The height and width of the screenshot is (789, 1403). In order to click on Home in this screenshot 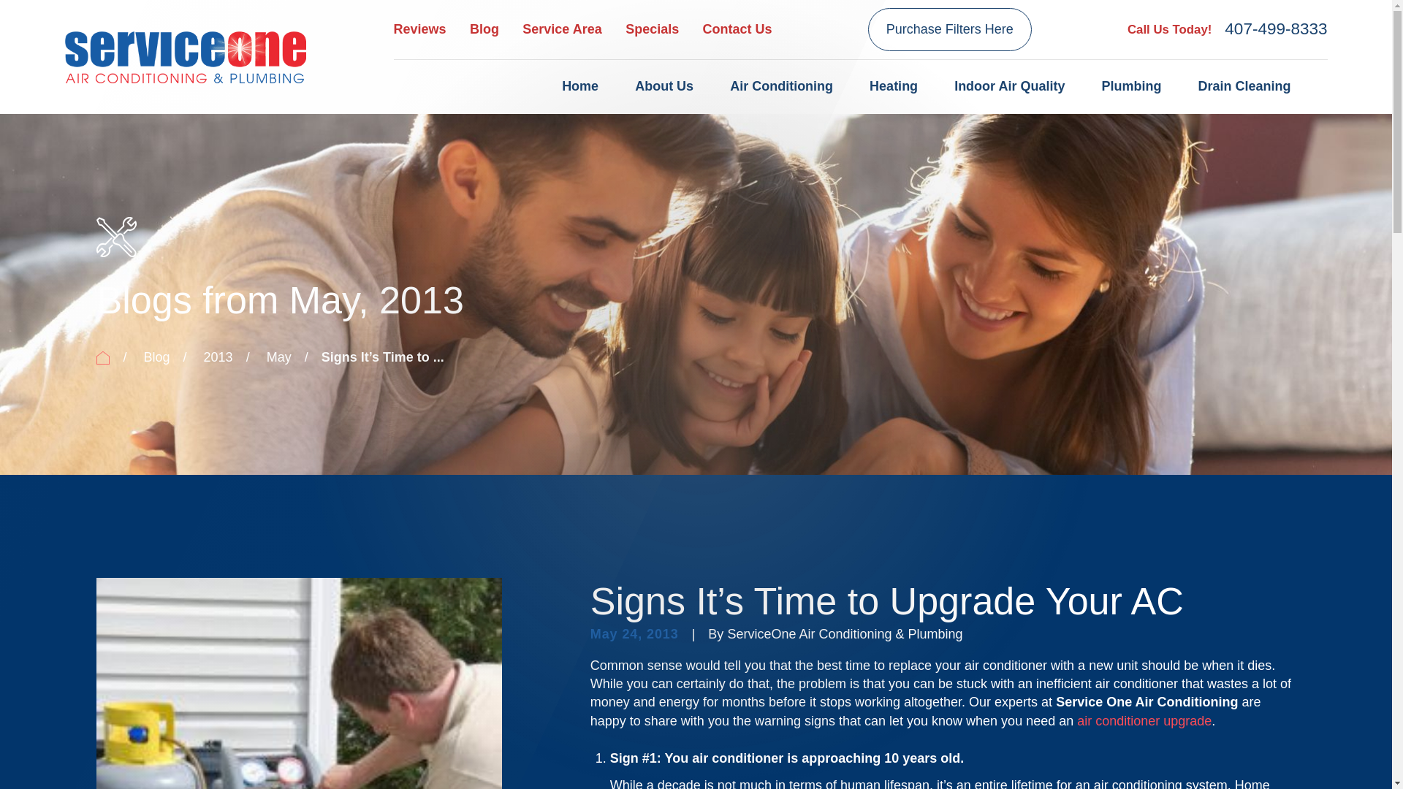, I will do `click(185, 56)`.